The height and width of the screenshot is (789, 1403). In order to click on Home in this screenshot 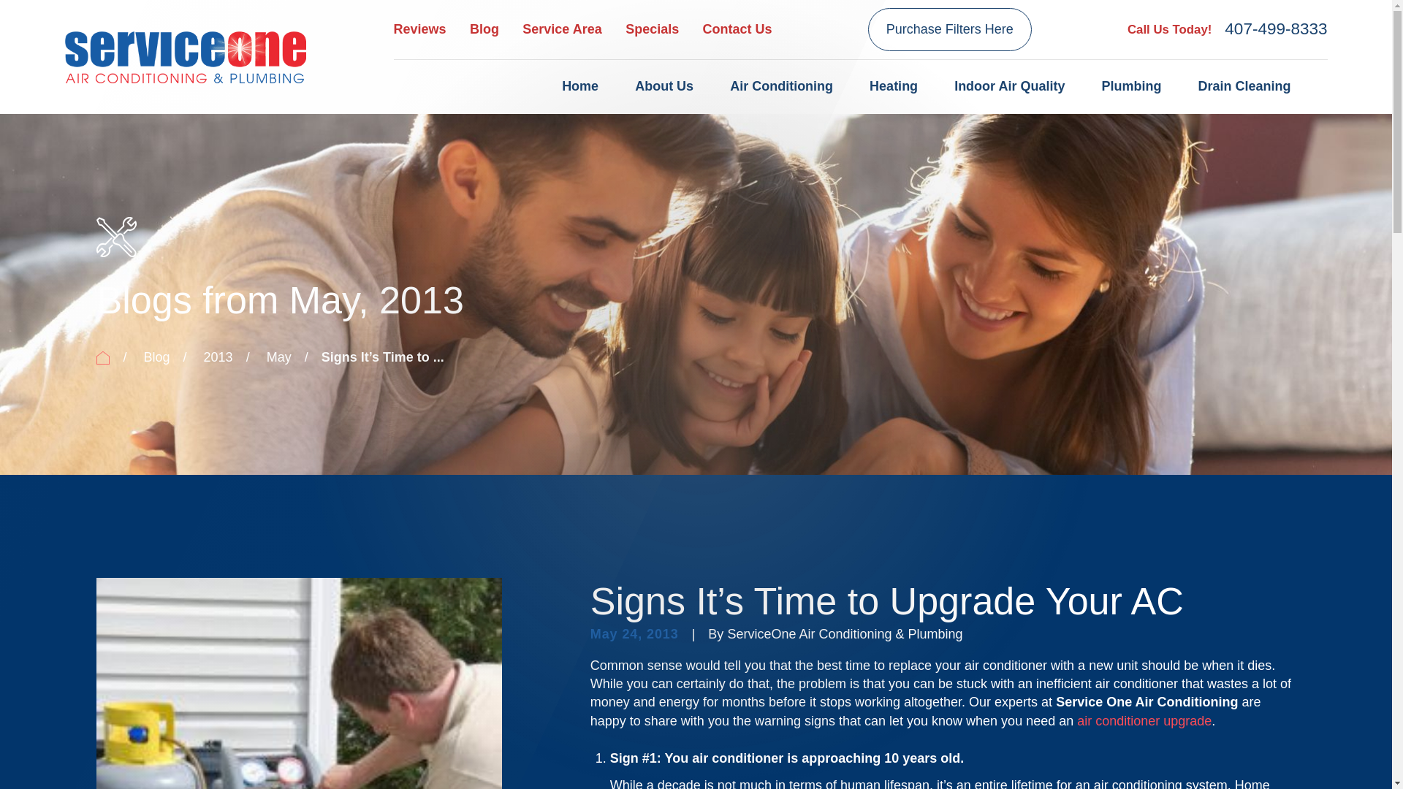, I will do `click(185, 56)`.